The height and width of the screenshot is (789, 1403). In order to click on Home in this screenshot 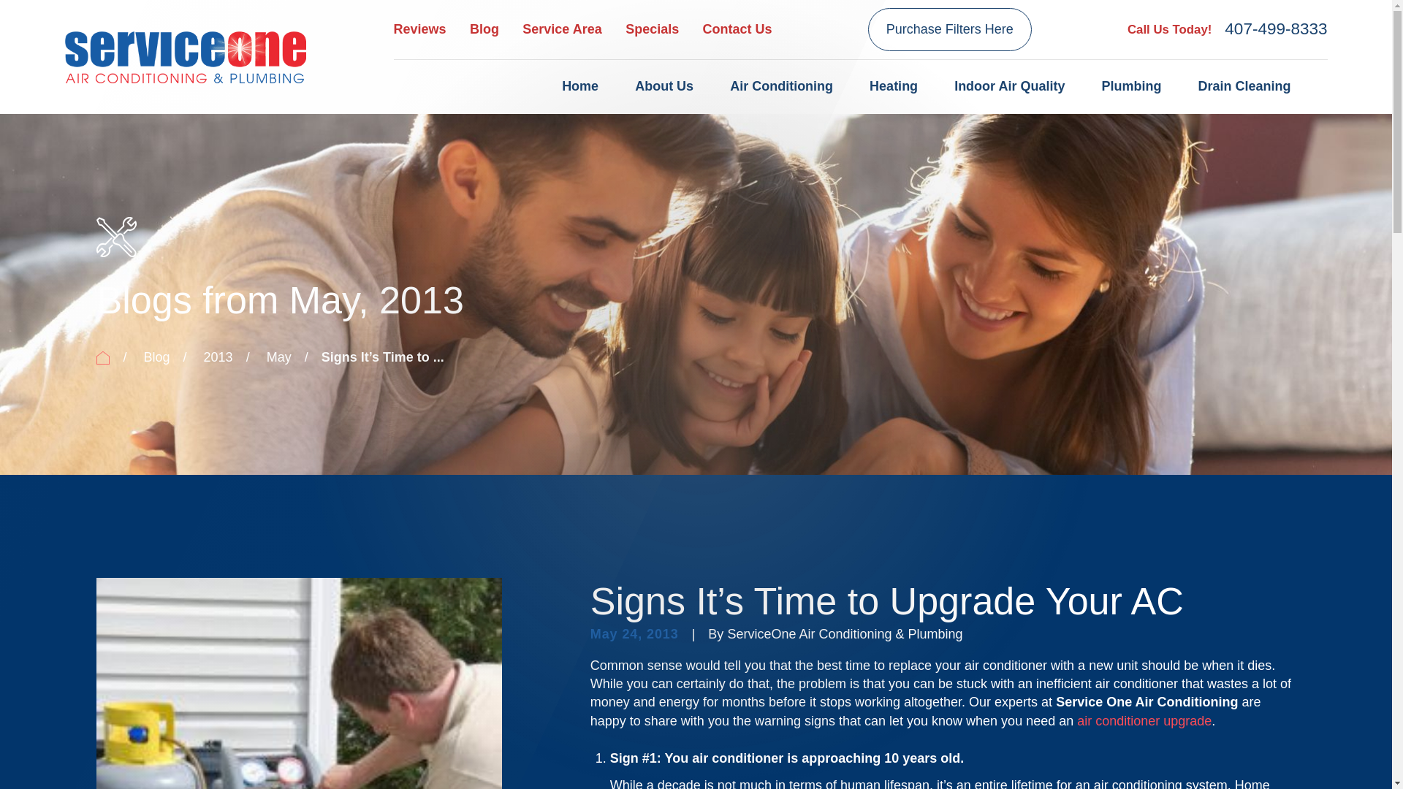, I will do `click(185, 56)`.